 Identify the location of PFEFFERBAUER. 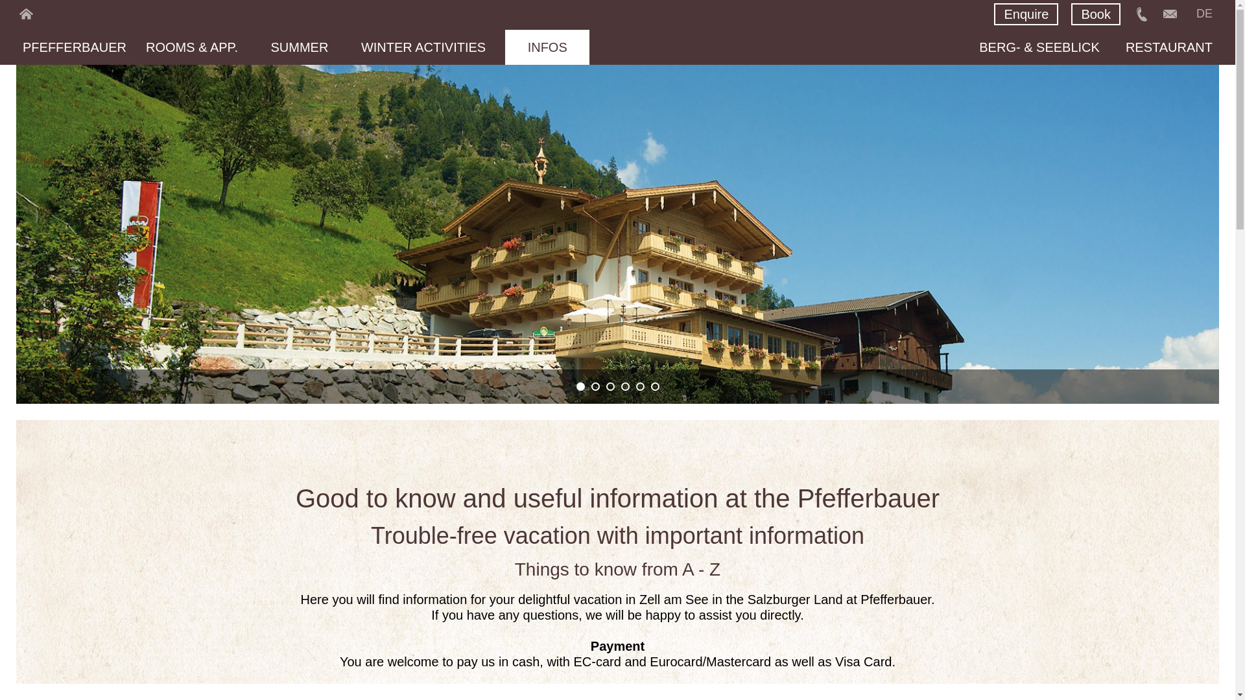
(74, 47).